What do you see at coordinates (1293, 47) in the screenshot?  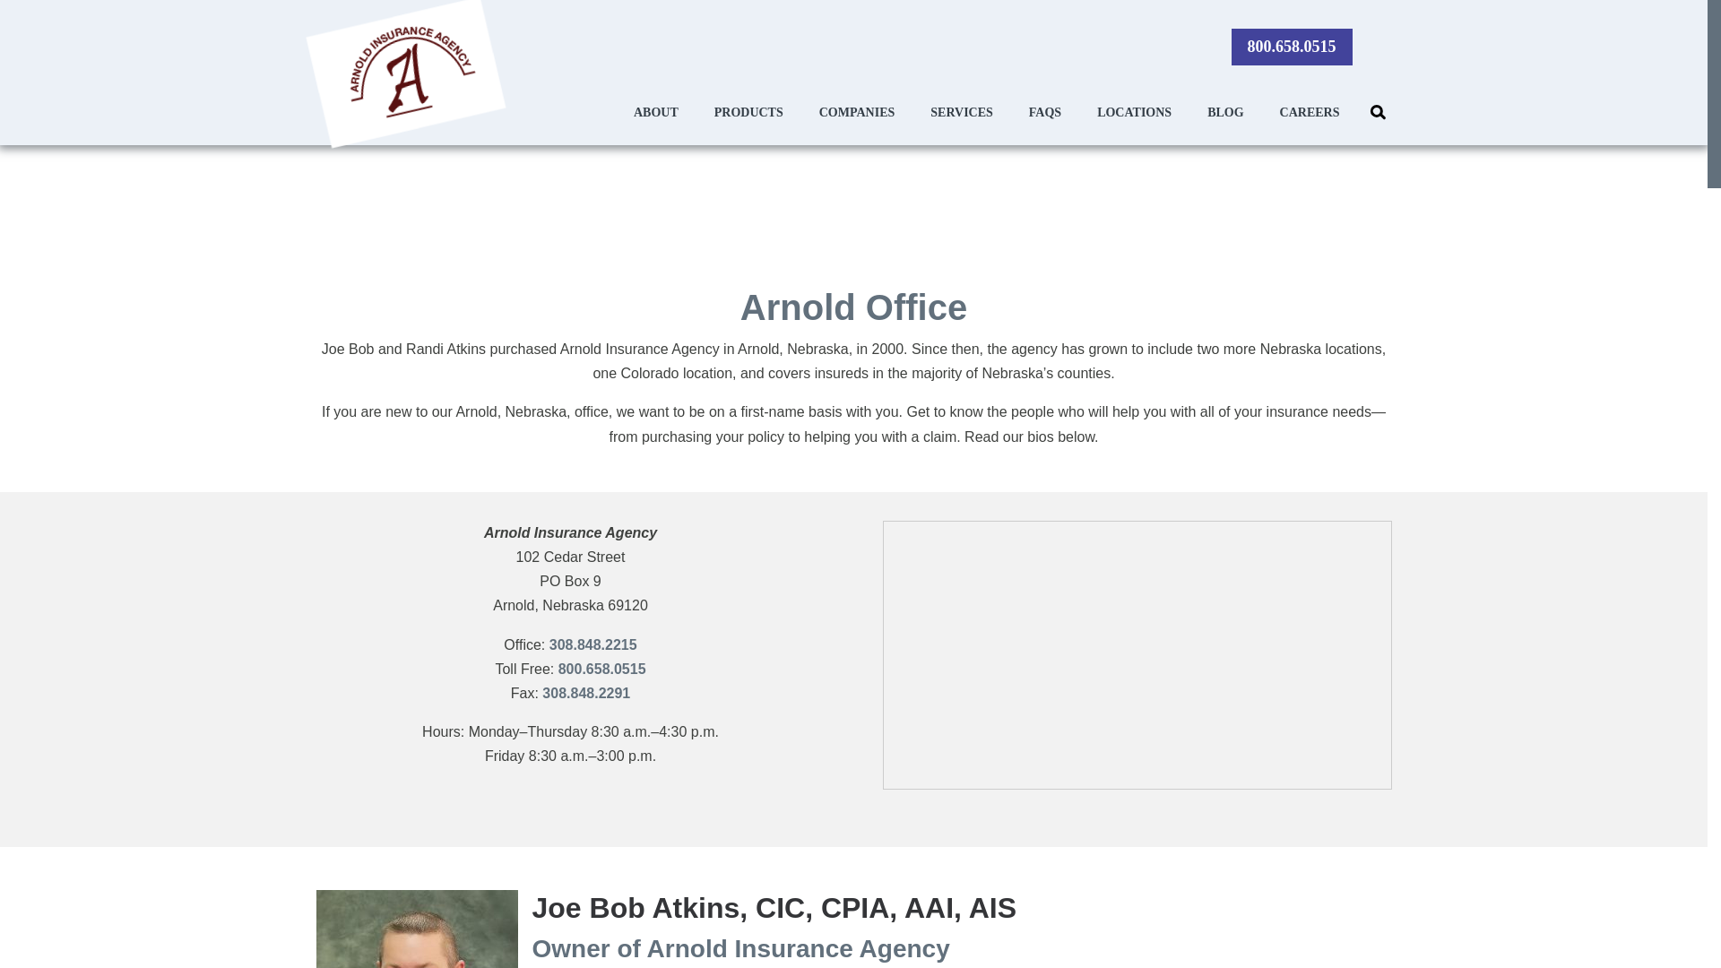 I see `Call Us` at bounding box center [1293, 47].